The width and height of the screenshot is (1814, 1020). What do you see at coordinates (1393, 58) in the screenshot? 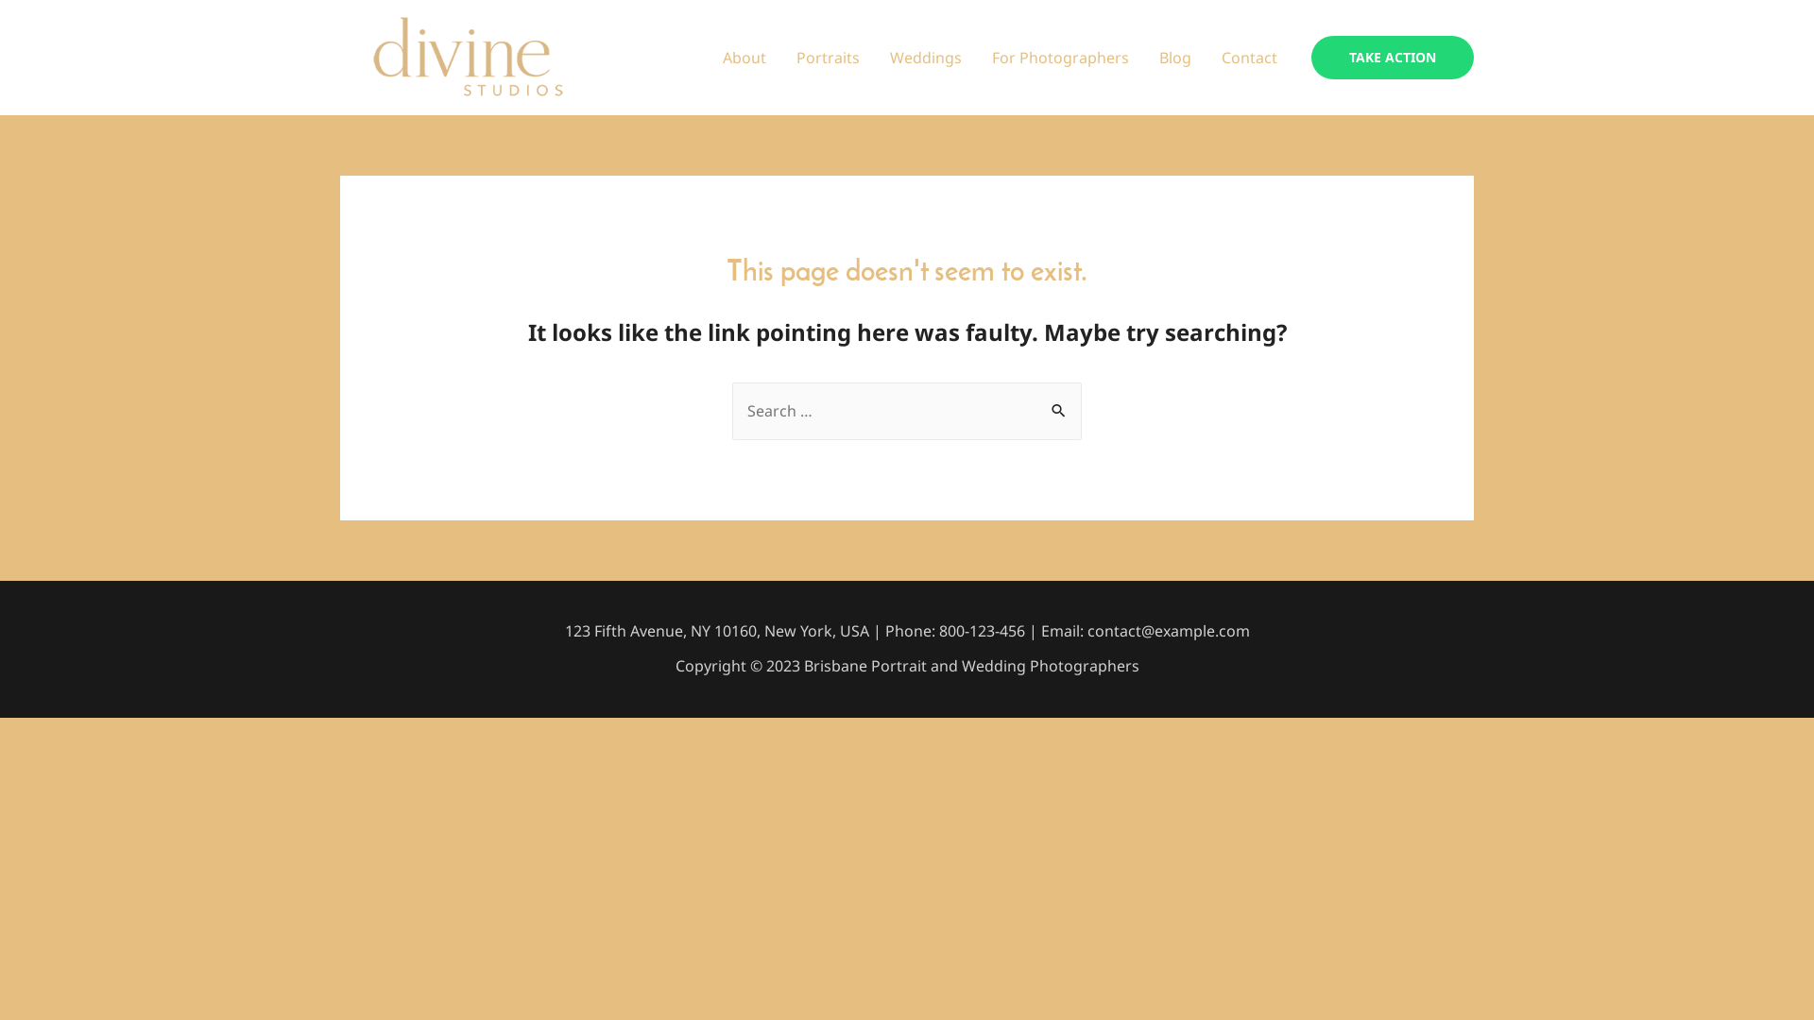
I see `TAKE ACTION` at bounding box center [1393, 58].